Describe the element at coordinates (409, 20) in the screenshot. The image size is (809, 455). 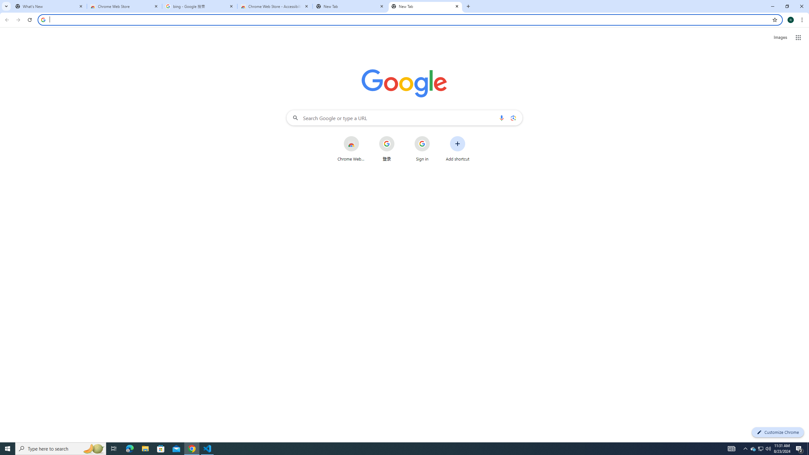
I see `Address and search bar` at that location.